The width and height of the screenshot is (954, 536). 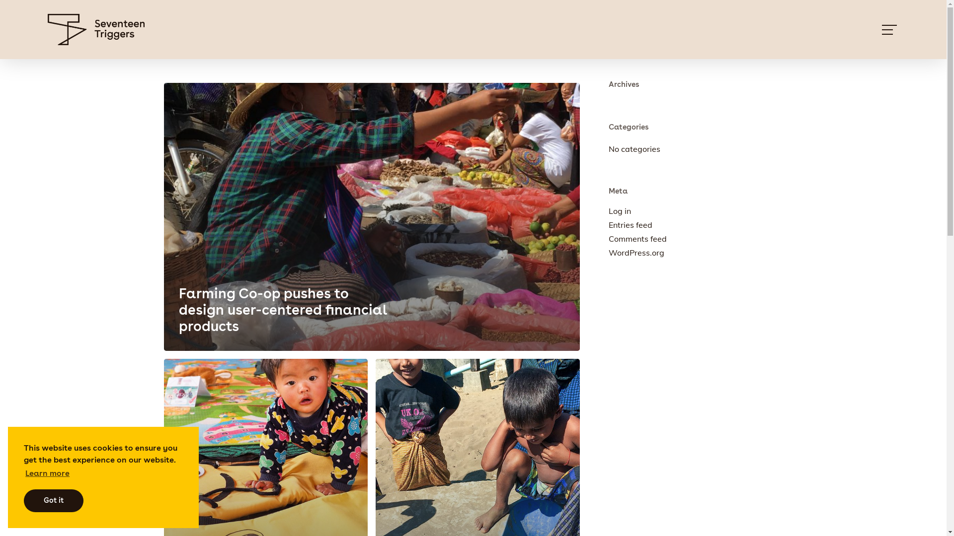 What do you see at coordinates (694, 239) in the screenshot?
I see `Comments feed` at bounding box center [694, 239].